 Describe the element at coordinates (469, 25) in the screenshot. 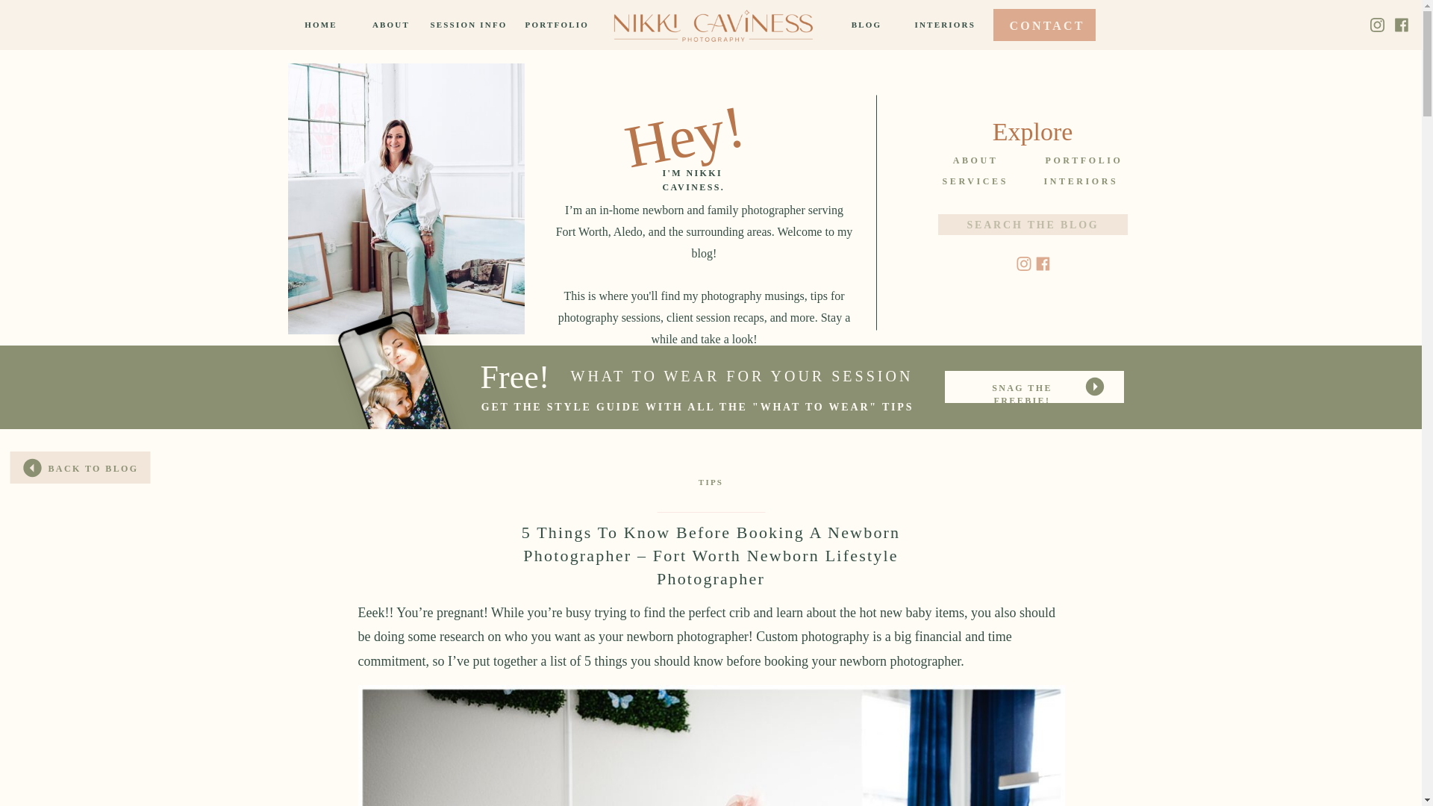

I see `SESSION INFO` at that location.